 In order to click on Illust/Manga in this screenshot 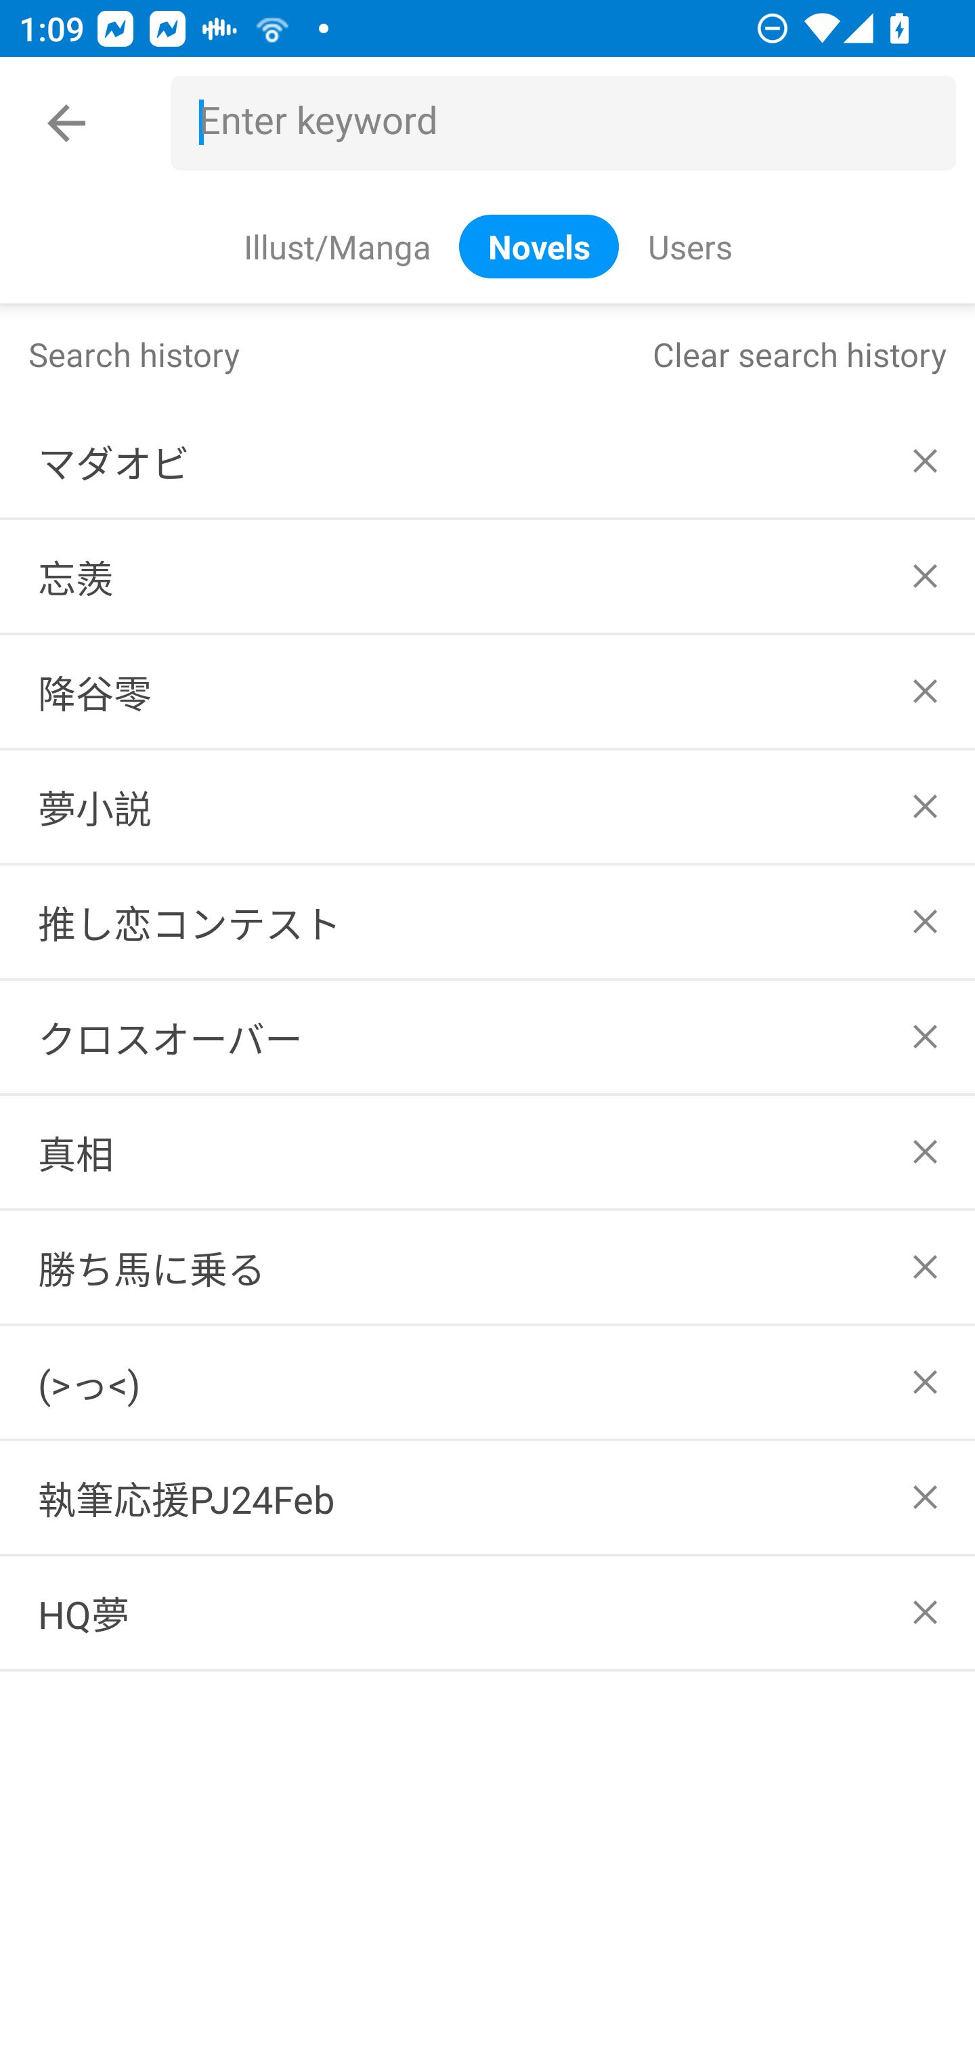, I will do `click(337, 245)`.